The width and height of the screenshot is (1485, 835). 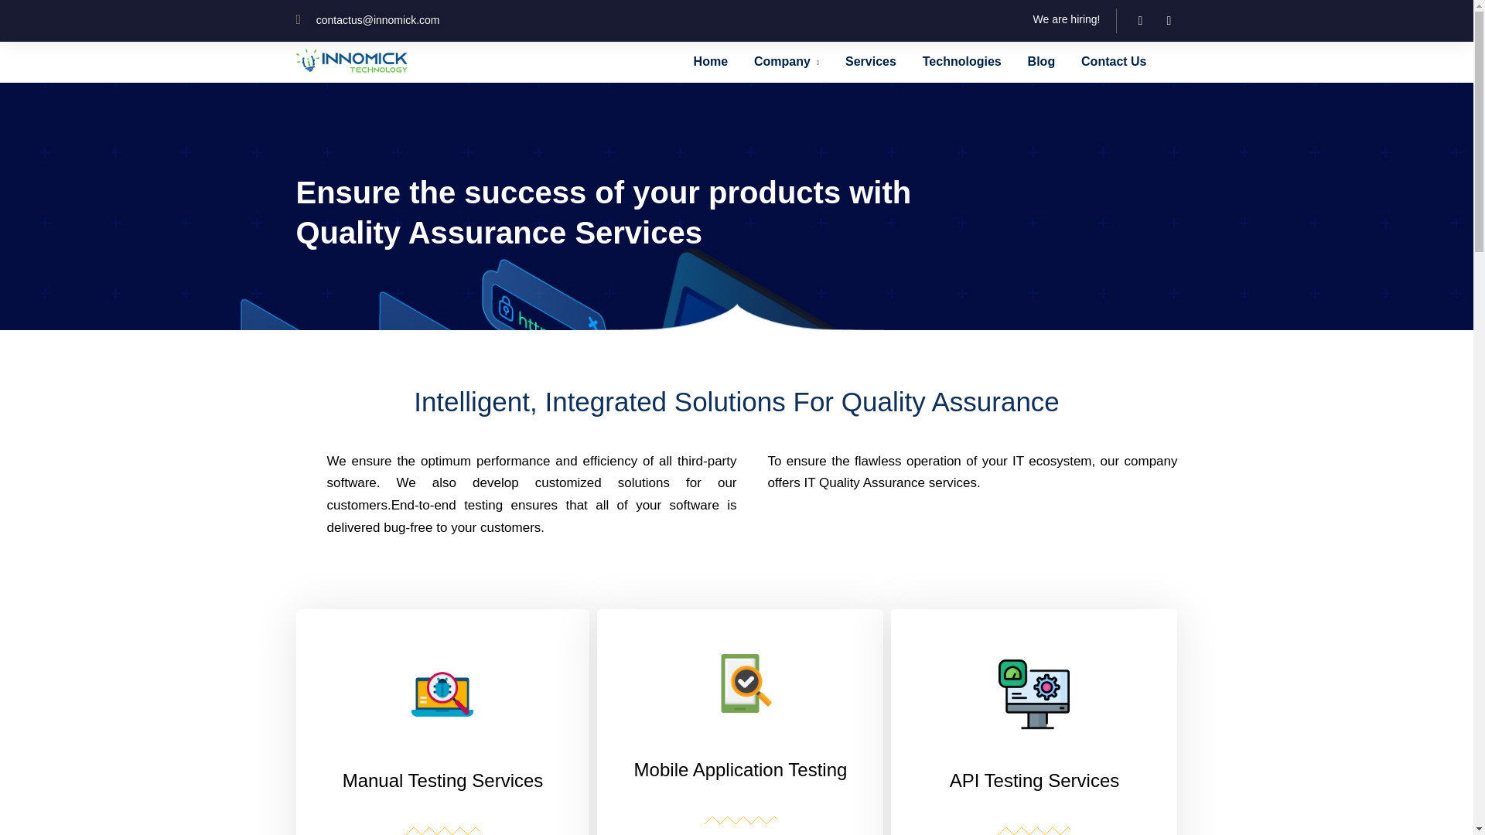 I want to click on We are hiring!, so click(x=1067, y=19).